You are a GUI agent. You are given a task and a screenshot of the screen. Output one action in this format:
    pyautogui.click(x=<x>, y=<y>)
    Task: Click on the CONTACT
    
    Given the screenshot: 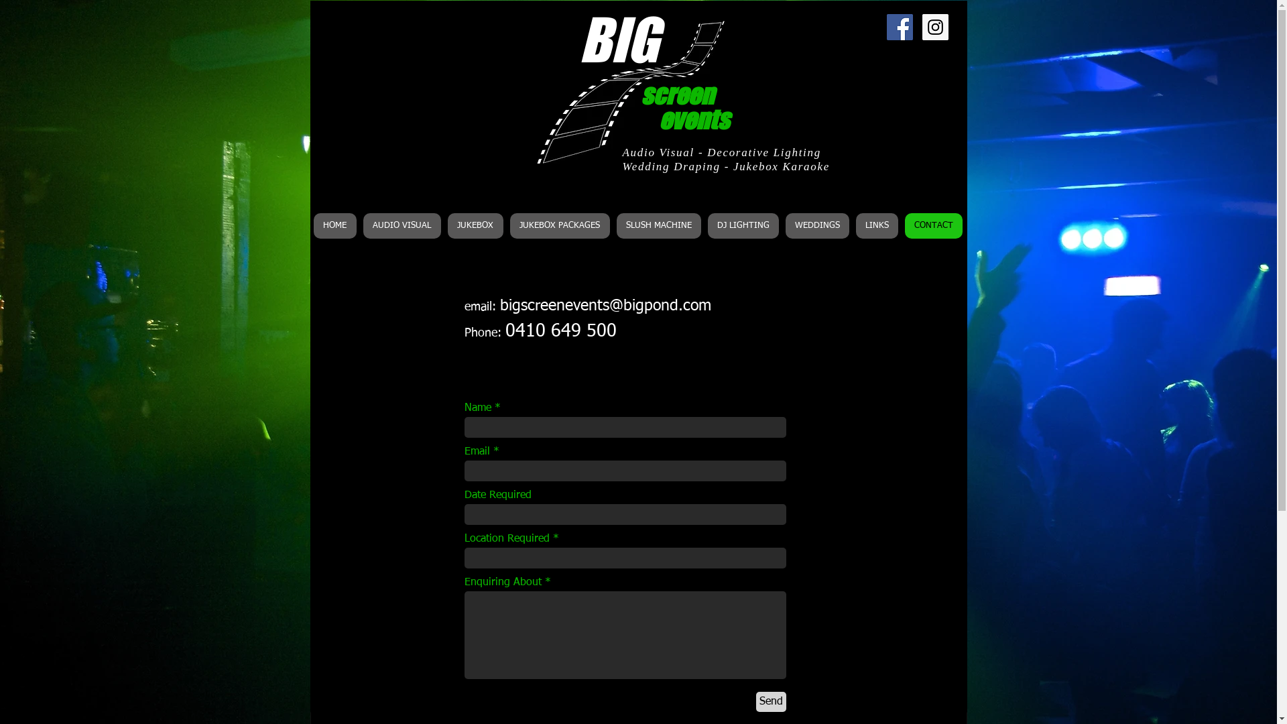 What is the action you would take?
    pyautogui.click(x=934, y=226)
    